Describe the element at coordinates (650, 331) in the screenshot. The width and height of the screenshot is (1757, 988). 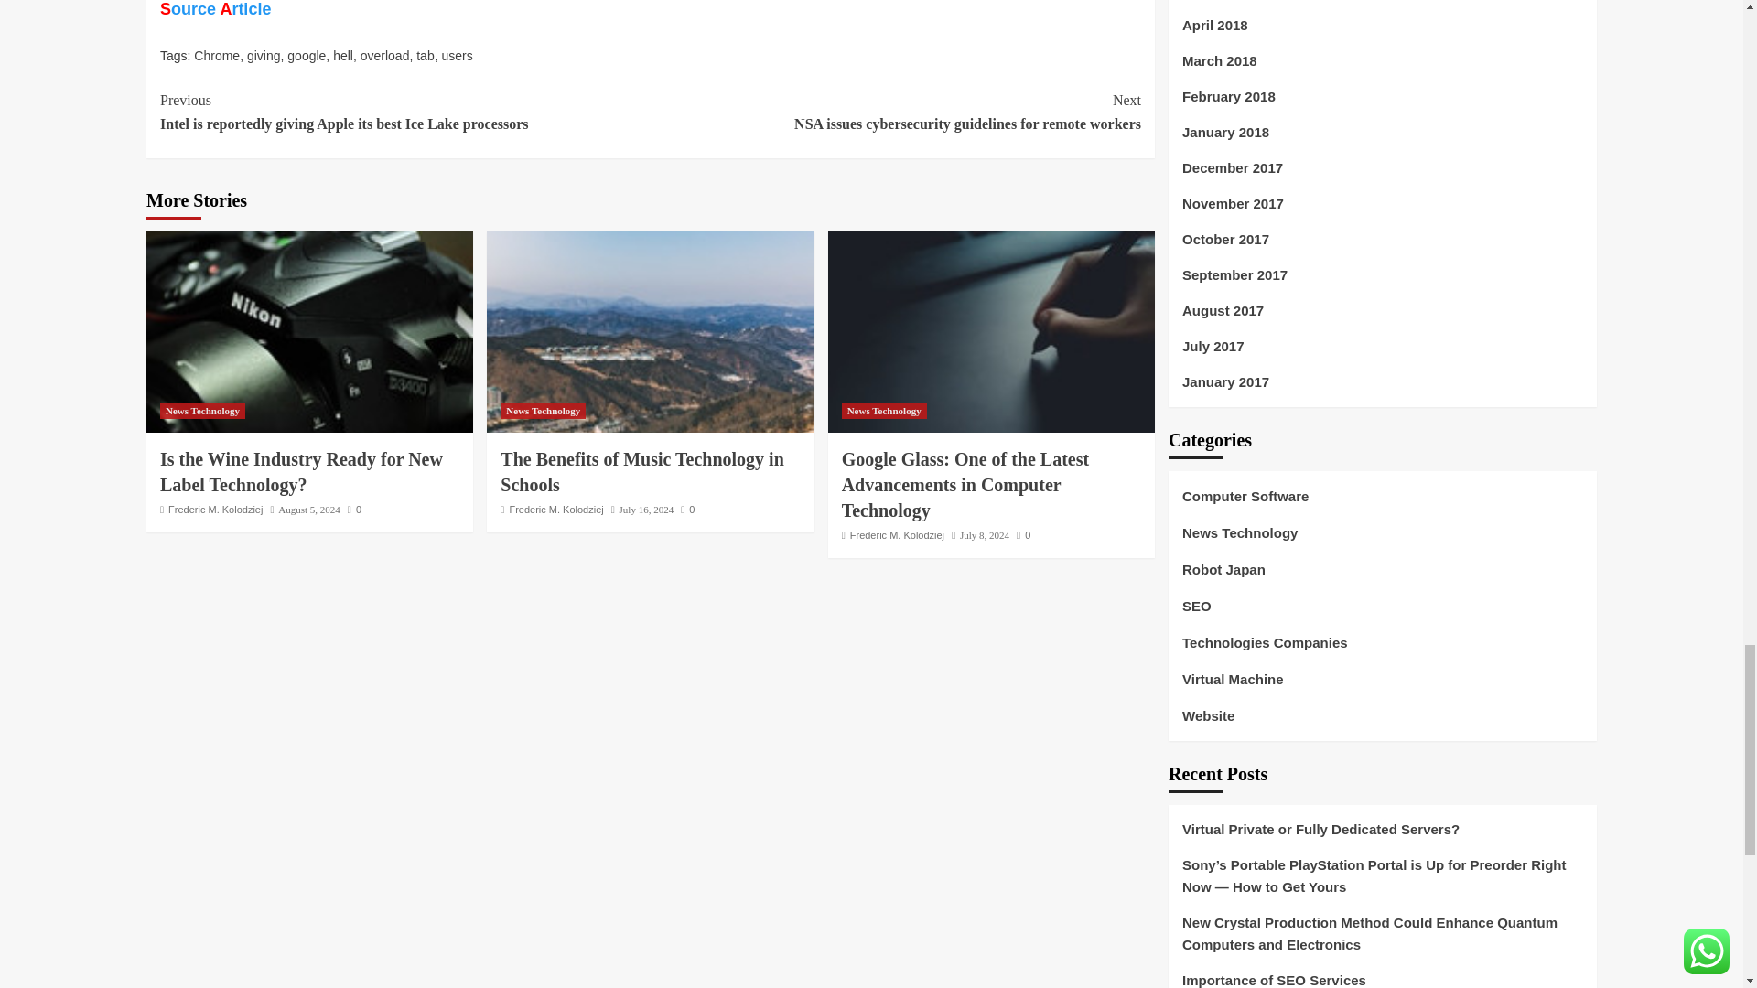
I see `The Benefits of Music Technology in Schools` at that location.